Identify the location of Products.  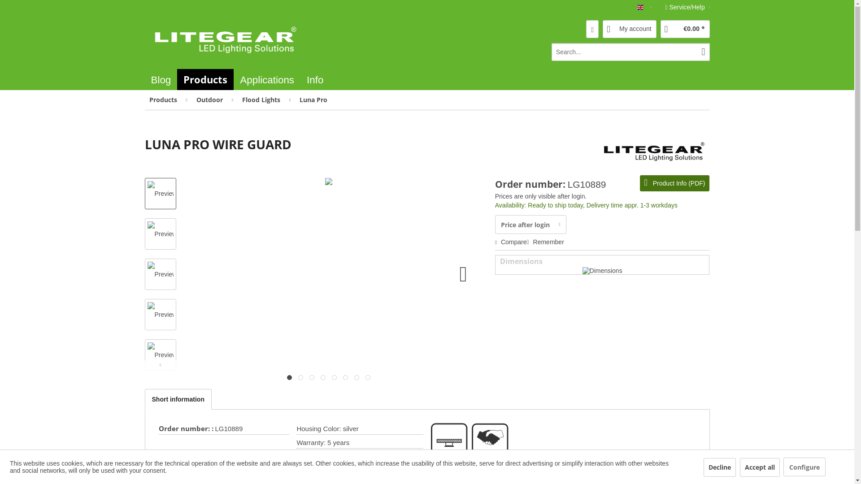
(427, 79).